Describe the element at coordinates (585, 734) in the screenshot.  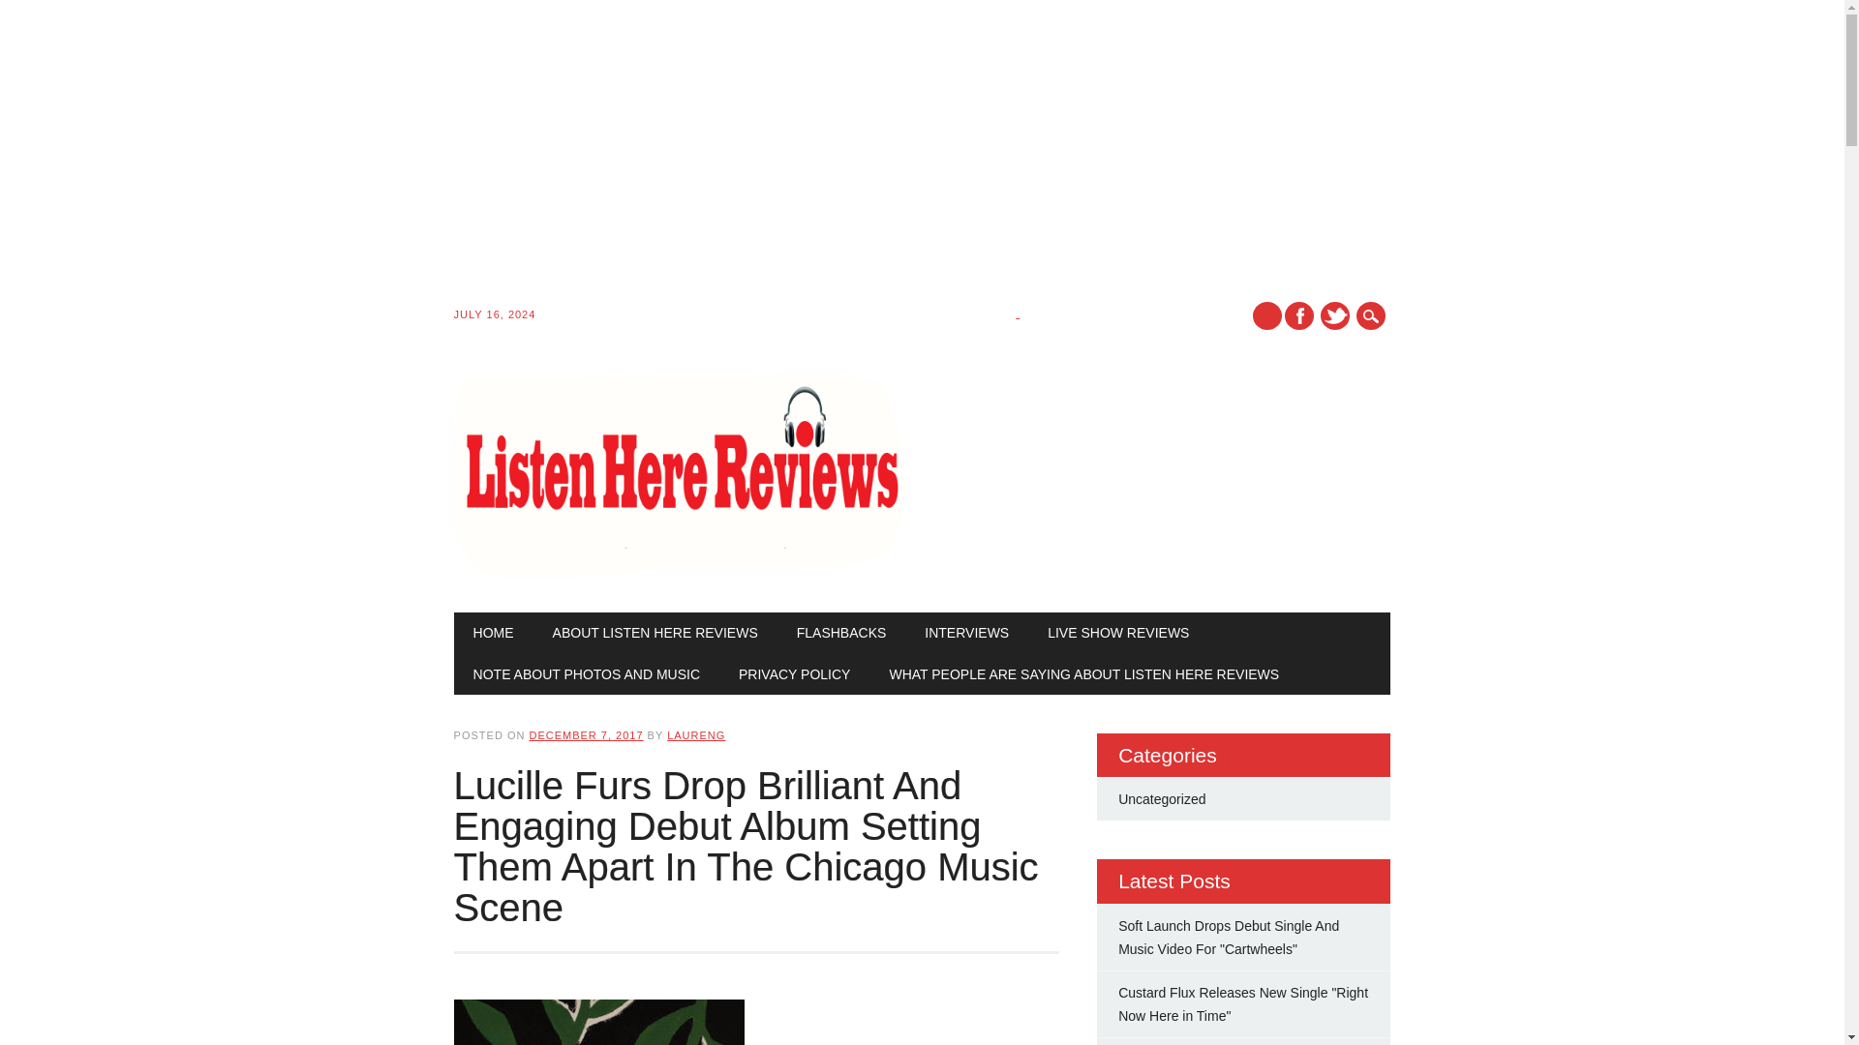
I see `DECEMBER 7, 2017` at that location.